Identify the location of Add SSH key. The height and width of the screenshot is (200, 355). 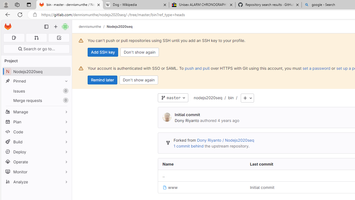
(103, 52).